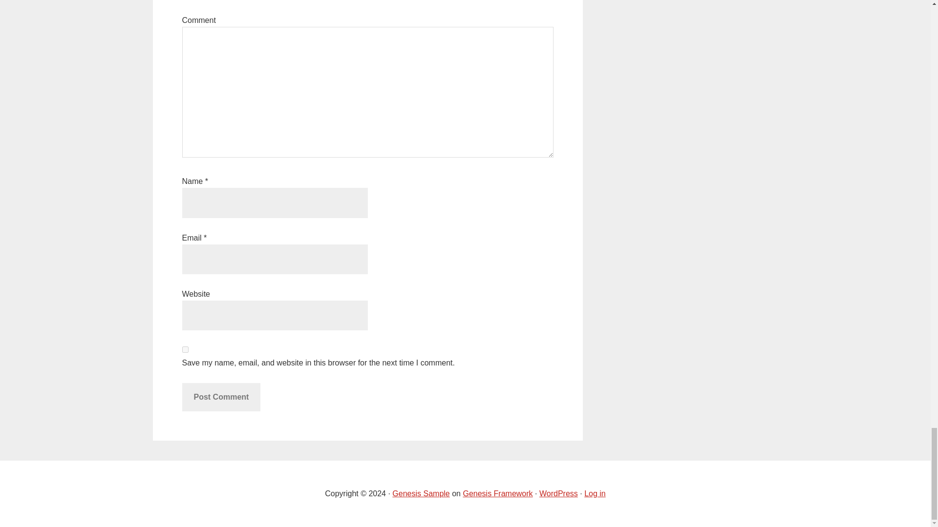 The height and width of the screenshot is (527, 938). I want to click on yes, so click(185, 349).